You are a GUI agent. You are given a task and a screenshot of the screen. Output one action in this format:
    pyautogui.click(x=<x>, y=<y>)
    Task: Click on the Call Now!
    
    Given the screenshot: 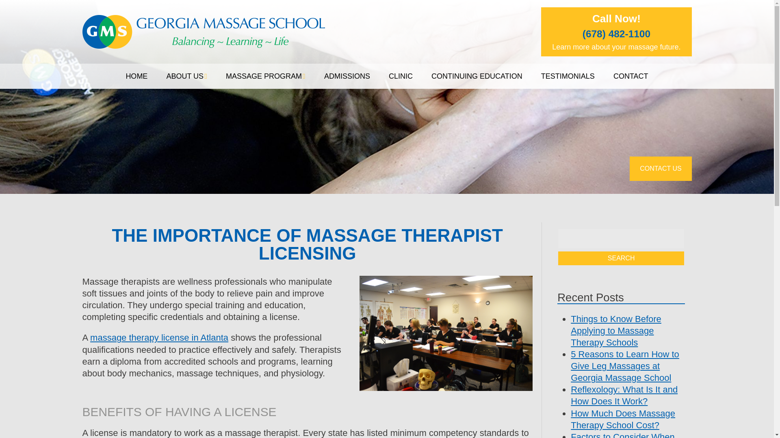 What is the action you would take?
    pyautogui.click(x=616, y=19)
    